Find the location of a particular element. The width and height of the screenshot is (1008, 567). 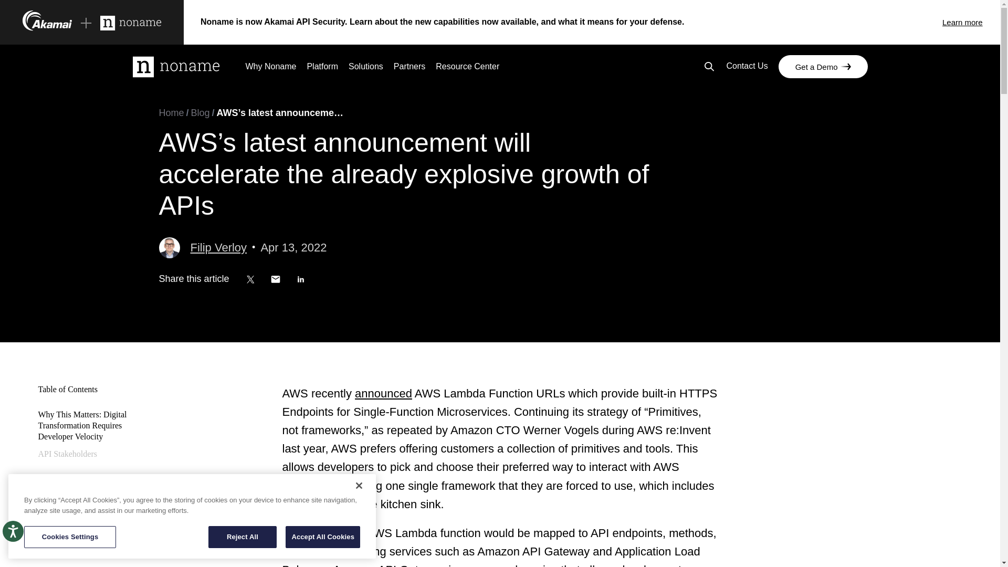

Resource Center is located at coordinates (467, 68).